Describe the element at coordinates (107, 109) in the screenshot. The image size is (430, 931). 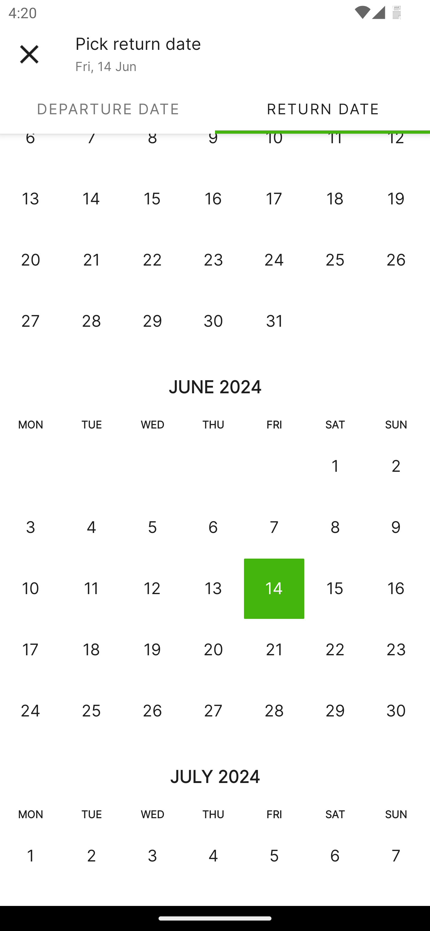
I see `Departure Date DEPARTURE DATE` at that location.